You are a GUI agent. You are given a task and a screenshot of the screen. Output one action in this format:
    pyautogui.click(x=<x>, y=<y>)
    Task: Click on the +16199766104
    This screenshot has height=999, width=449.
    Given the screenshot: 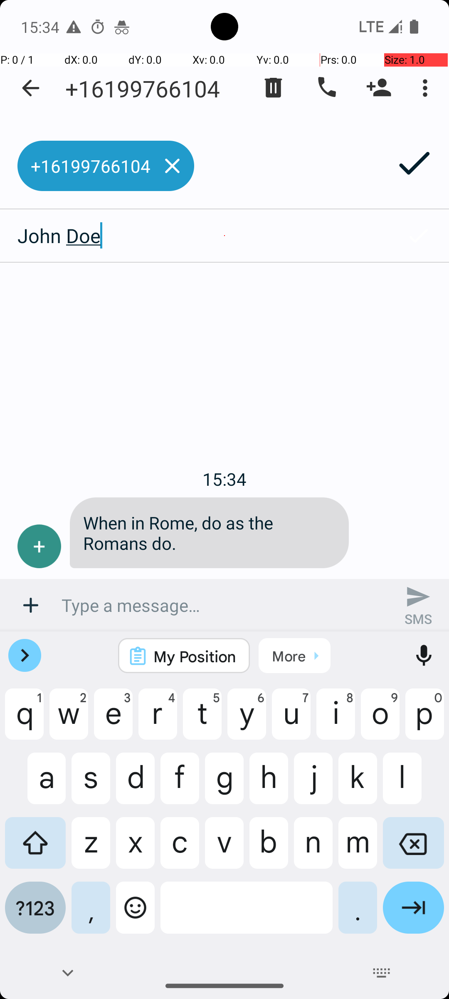 What is the action you would take?
    pyautogui.click(x=143, y=88)
    